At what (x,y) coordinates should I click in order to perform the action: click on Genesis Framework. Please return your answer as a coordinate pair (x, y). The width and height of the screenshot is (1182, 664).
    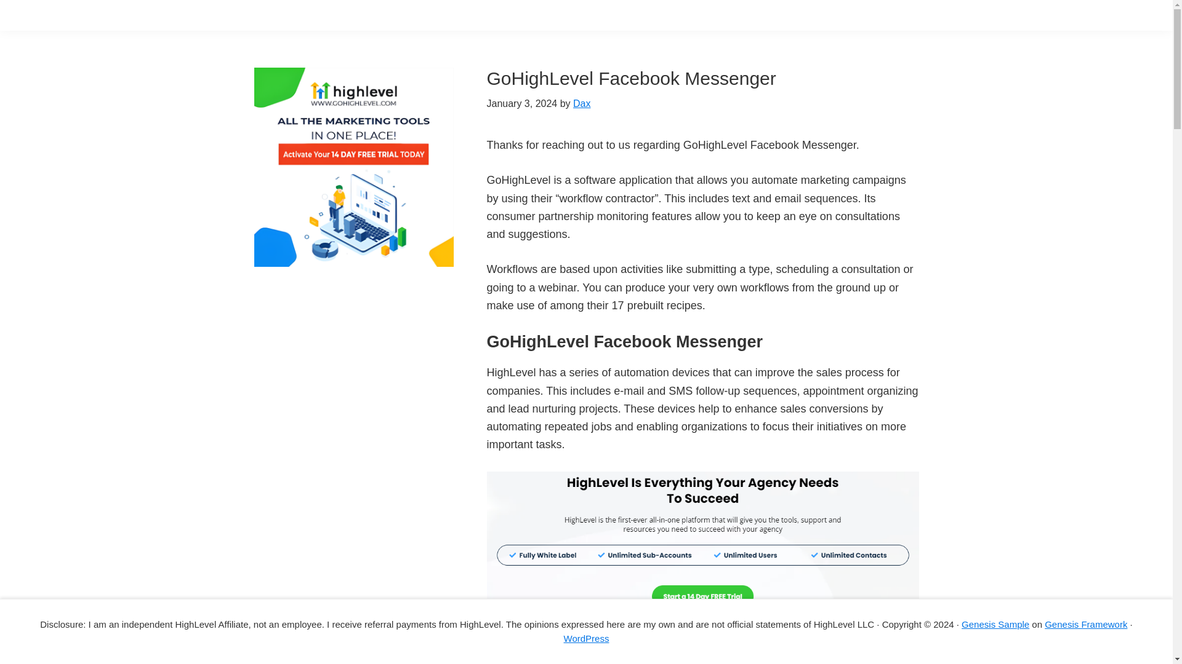
    Looking at the image, I should click on (1086, 623).